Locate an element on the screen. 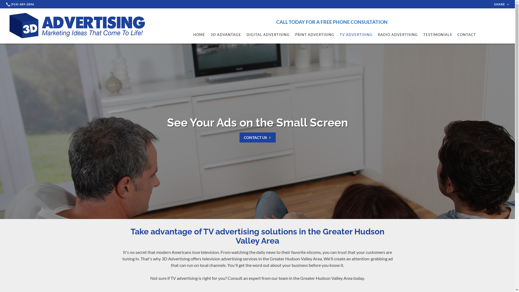 The height and width of the screenshot is (292, 519). DIGITAL ADVERTISING is located at coordinates (268, 35).